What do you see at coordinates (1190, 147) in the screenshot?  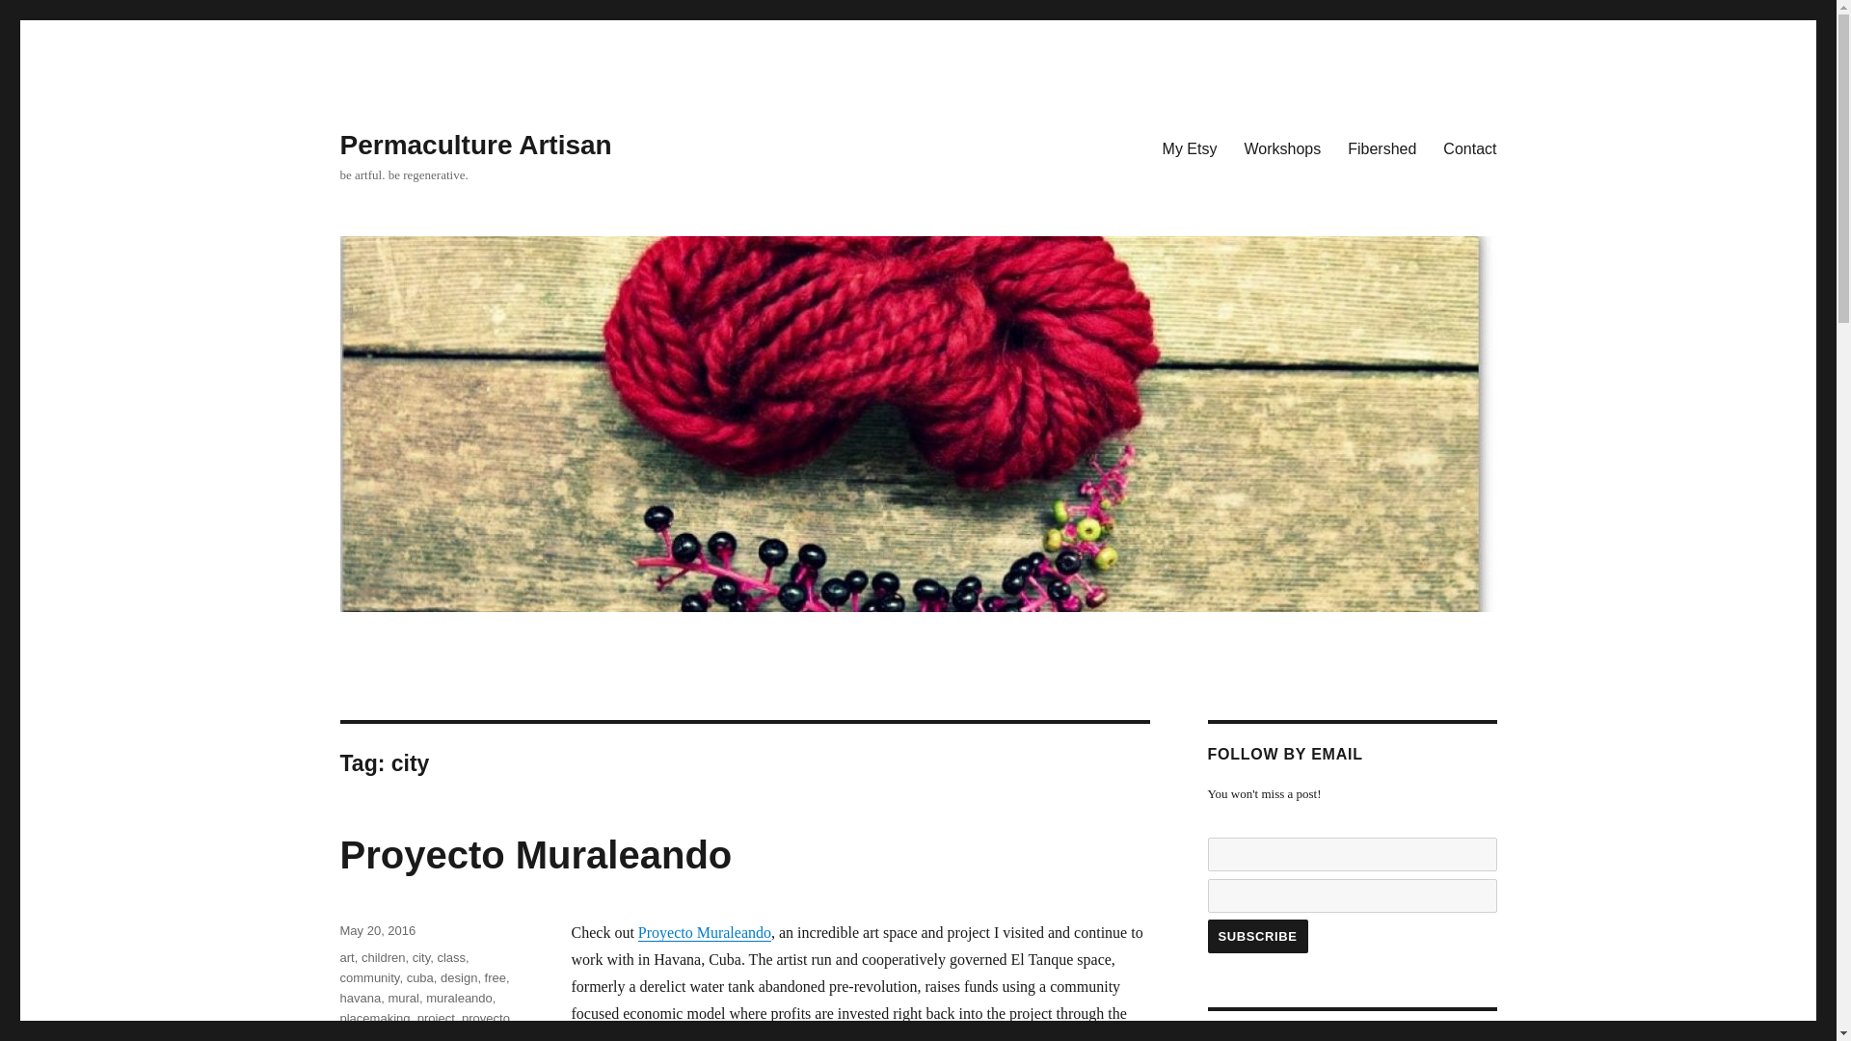 I see `My Etsy` at bounding box center [1190, 147].